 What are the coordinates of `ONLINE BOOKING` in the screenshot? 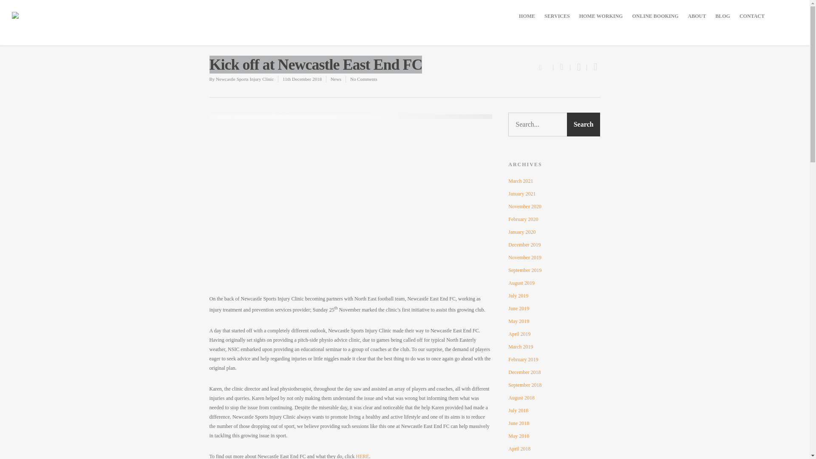 It's located at (654, 16).